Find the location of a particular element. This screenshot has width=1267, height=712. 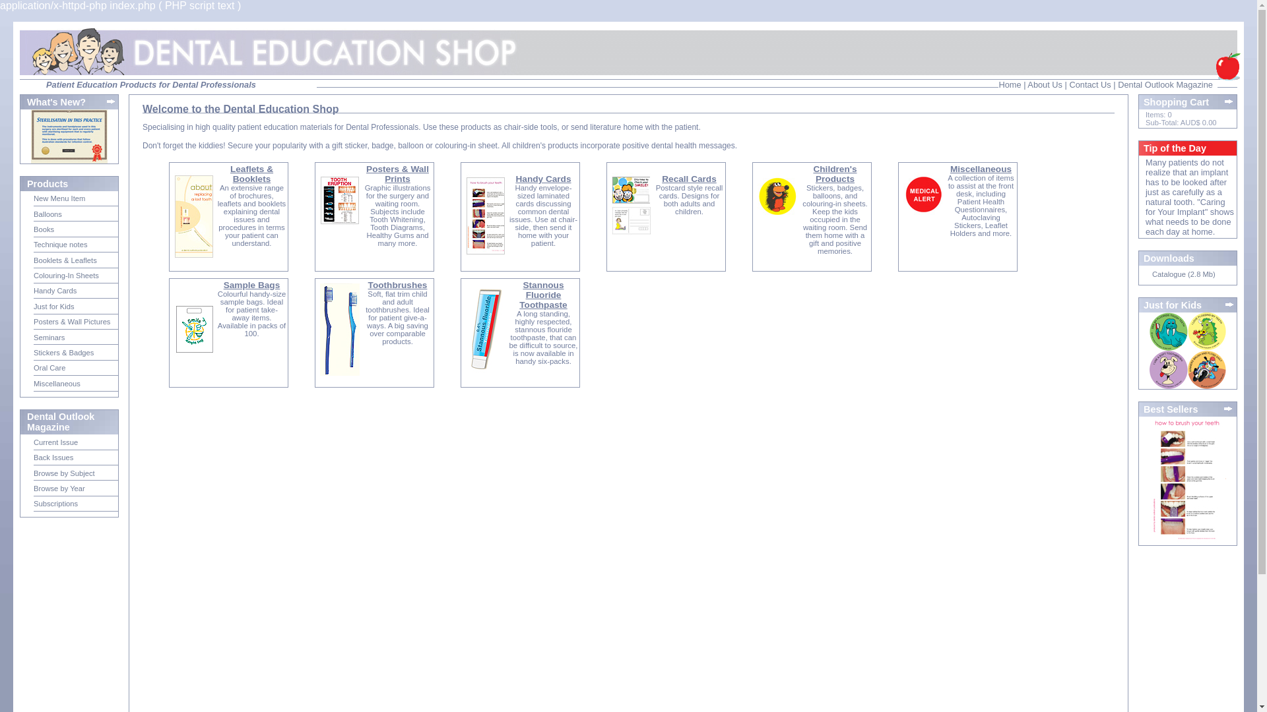

Booklets & Leaflets is located at coordinates (65, 260).